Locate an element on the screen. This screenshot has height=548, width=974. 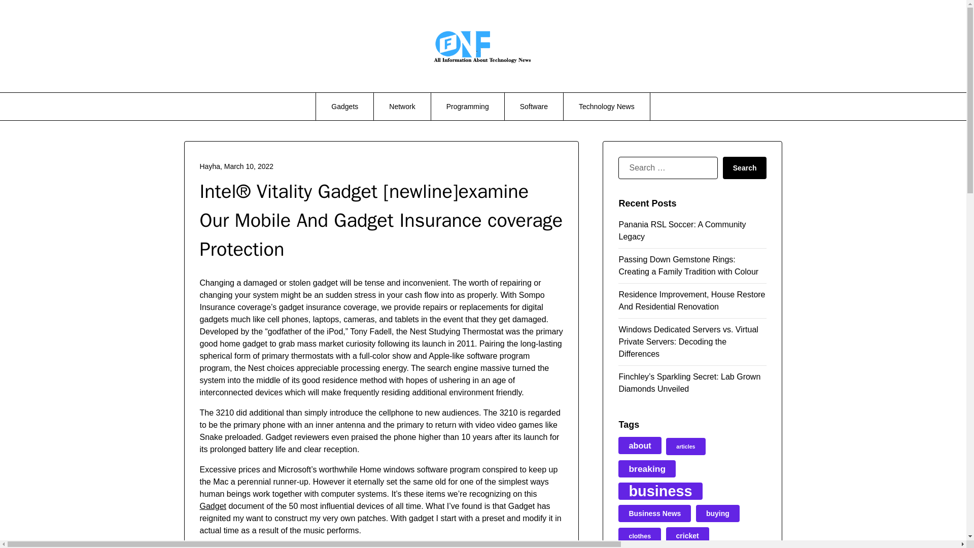
Panania RSL Soccer: A Community Legacy is located at coordinates (682, 230).